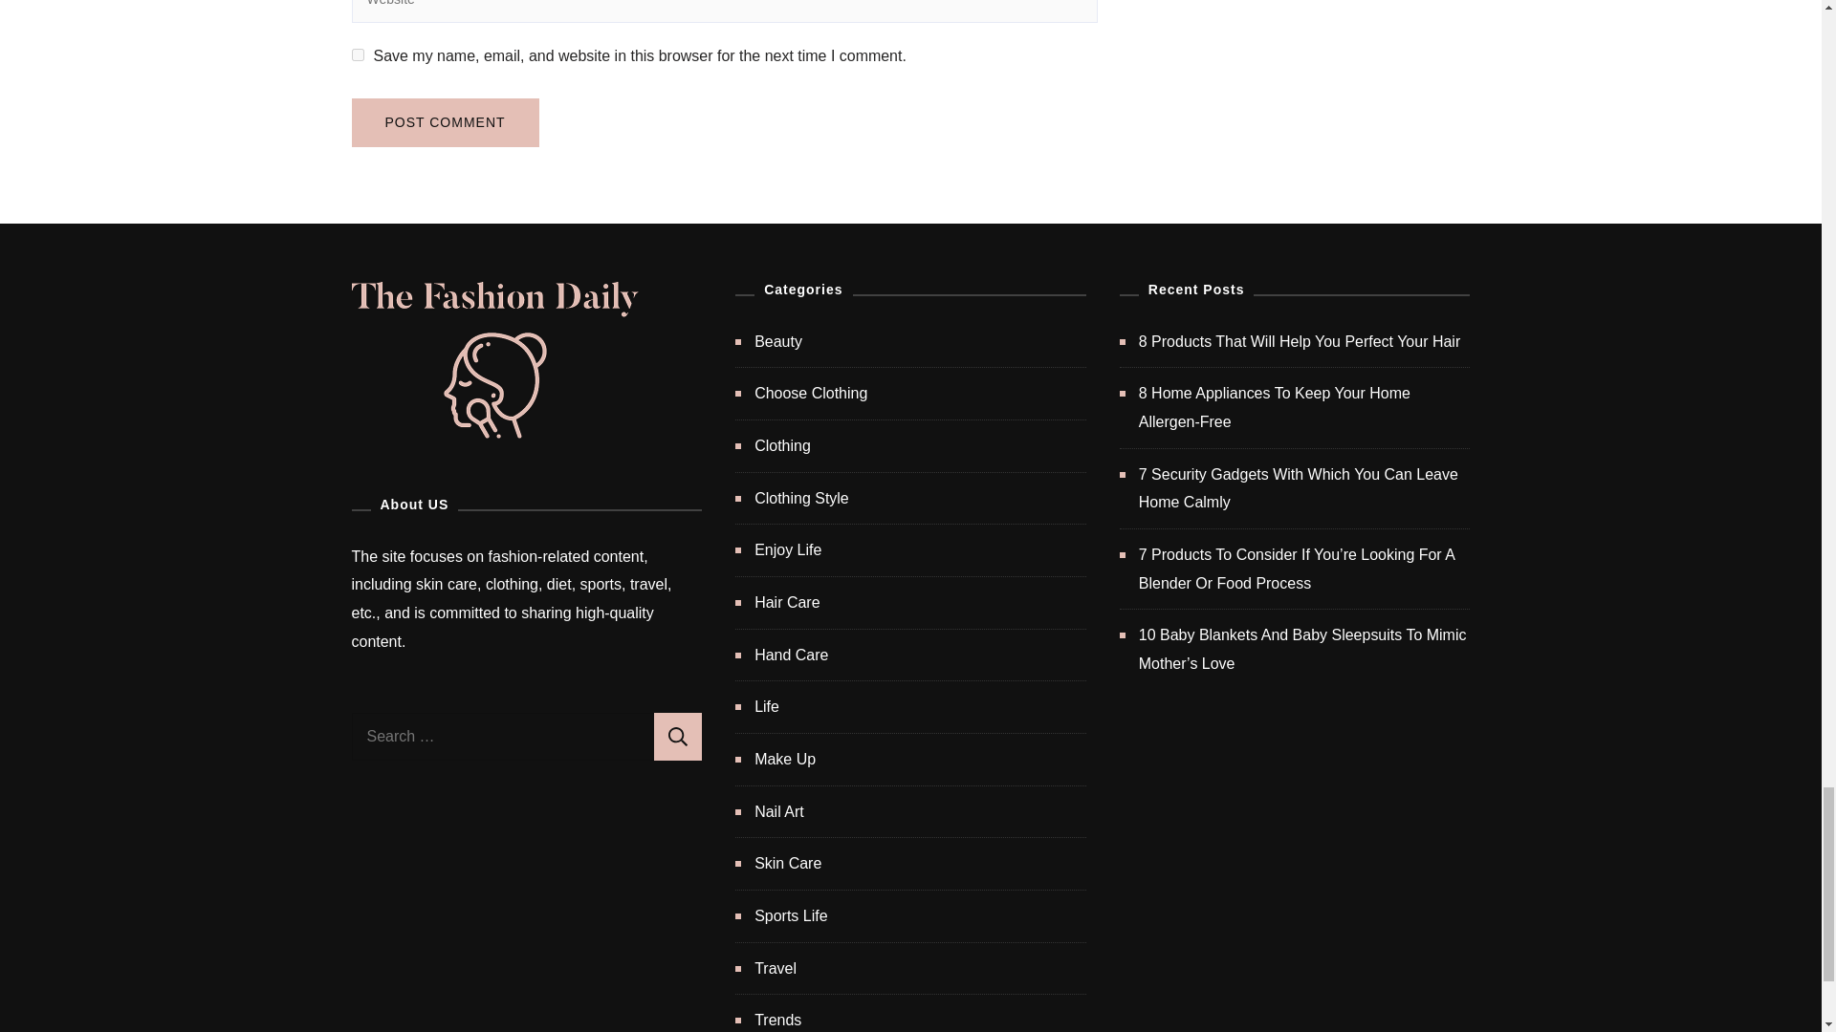 The width and height of the screenshot is (1836, 1032). What do you see at coordinates (677, 736) in the screenshot?
I see `Search` at bounding box center [677, 736].